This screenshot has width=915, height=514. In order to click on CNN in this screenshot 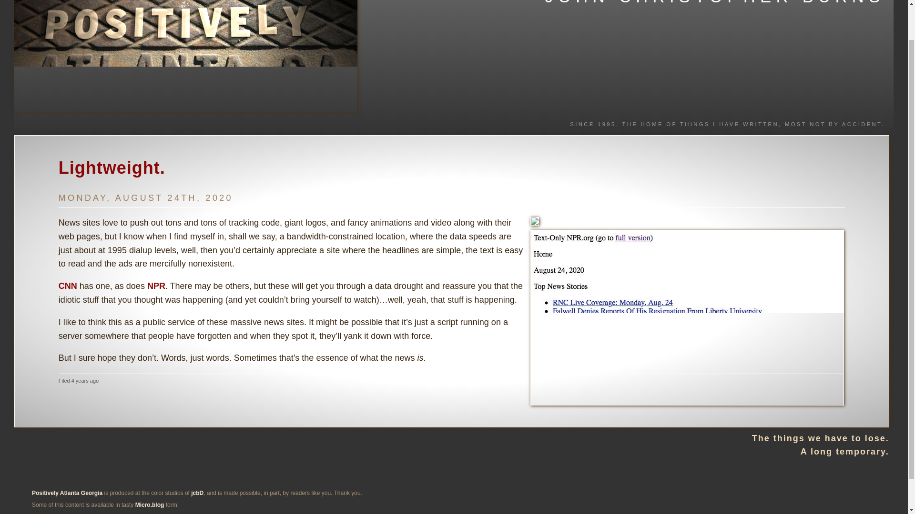, I will do `click(68, 286)`.